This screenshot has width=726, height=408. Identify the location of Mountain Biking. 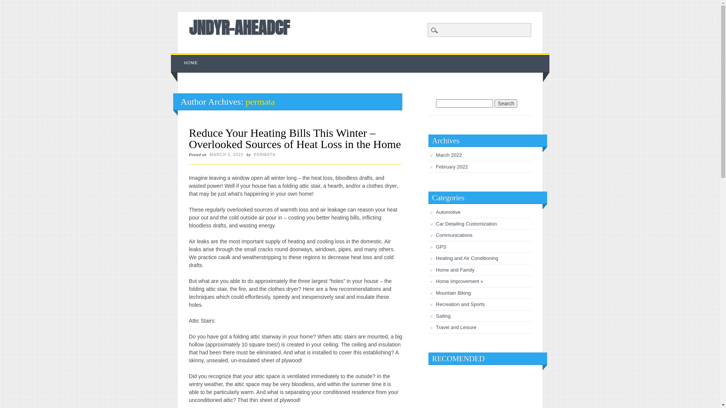
(454, 293).